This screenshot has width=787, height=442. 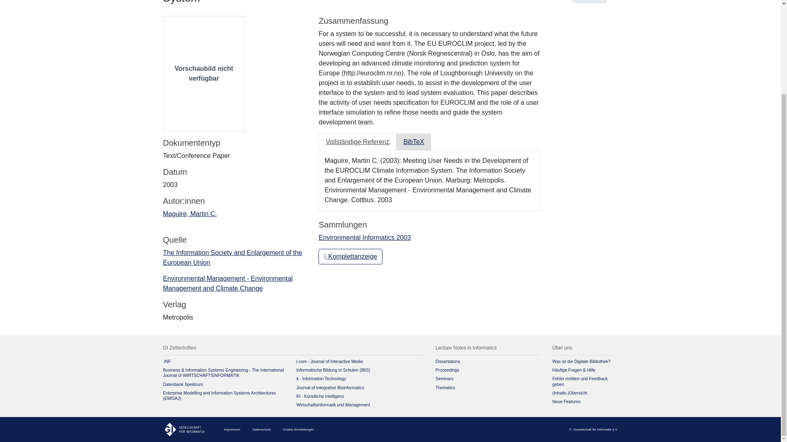 What do you see at coordinates (580, 381) in the screenshot?
I see `Fehler melden und Feedback geben` at bounding box center [580, 381].